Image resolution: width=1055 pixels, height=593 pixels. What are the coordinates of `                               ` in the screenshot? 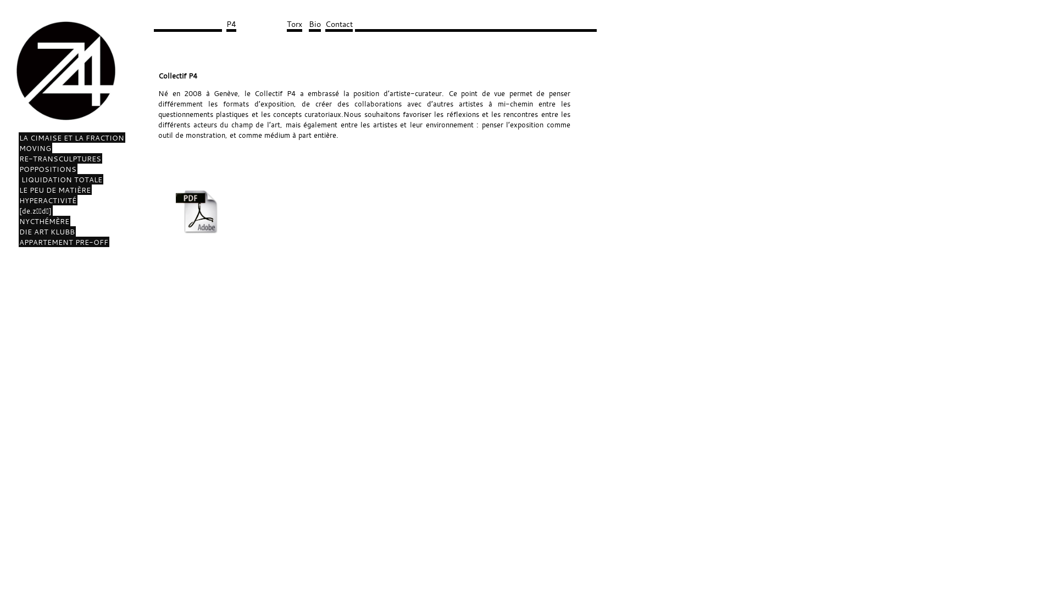 It's located at (188, 25).